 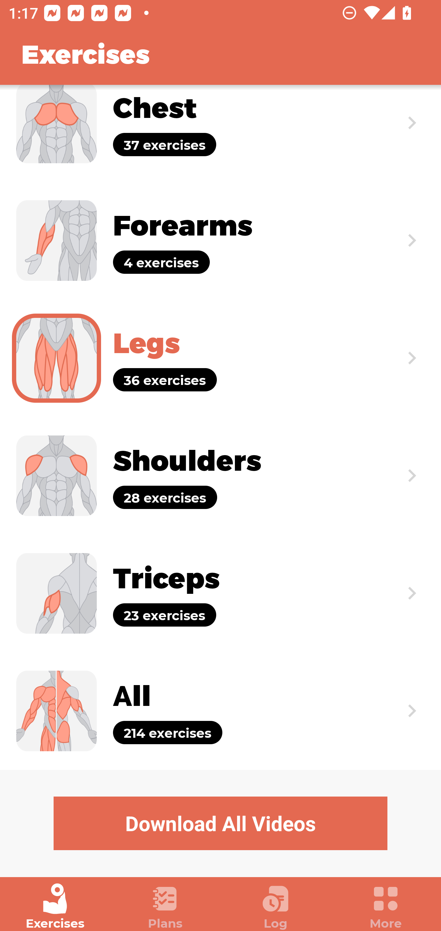 I want to click on Exercises, so click(x=55, y=907).